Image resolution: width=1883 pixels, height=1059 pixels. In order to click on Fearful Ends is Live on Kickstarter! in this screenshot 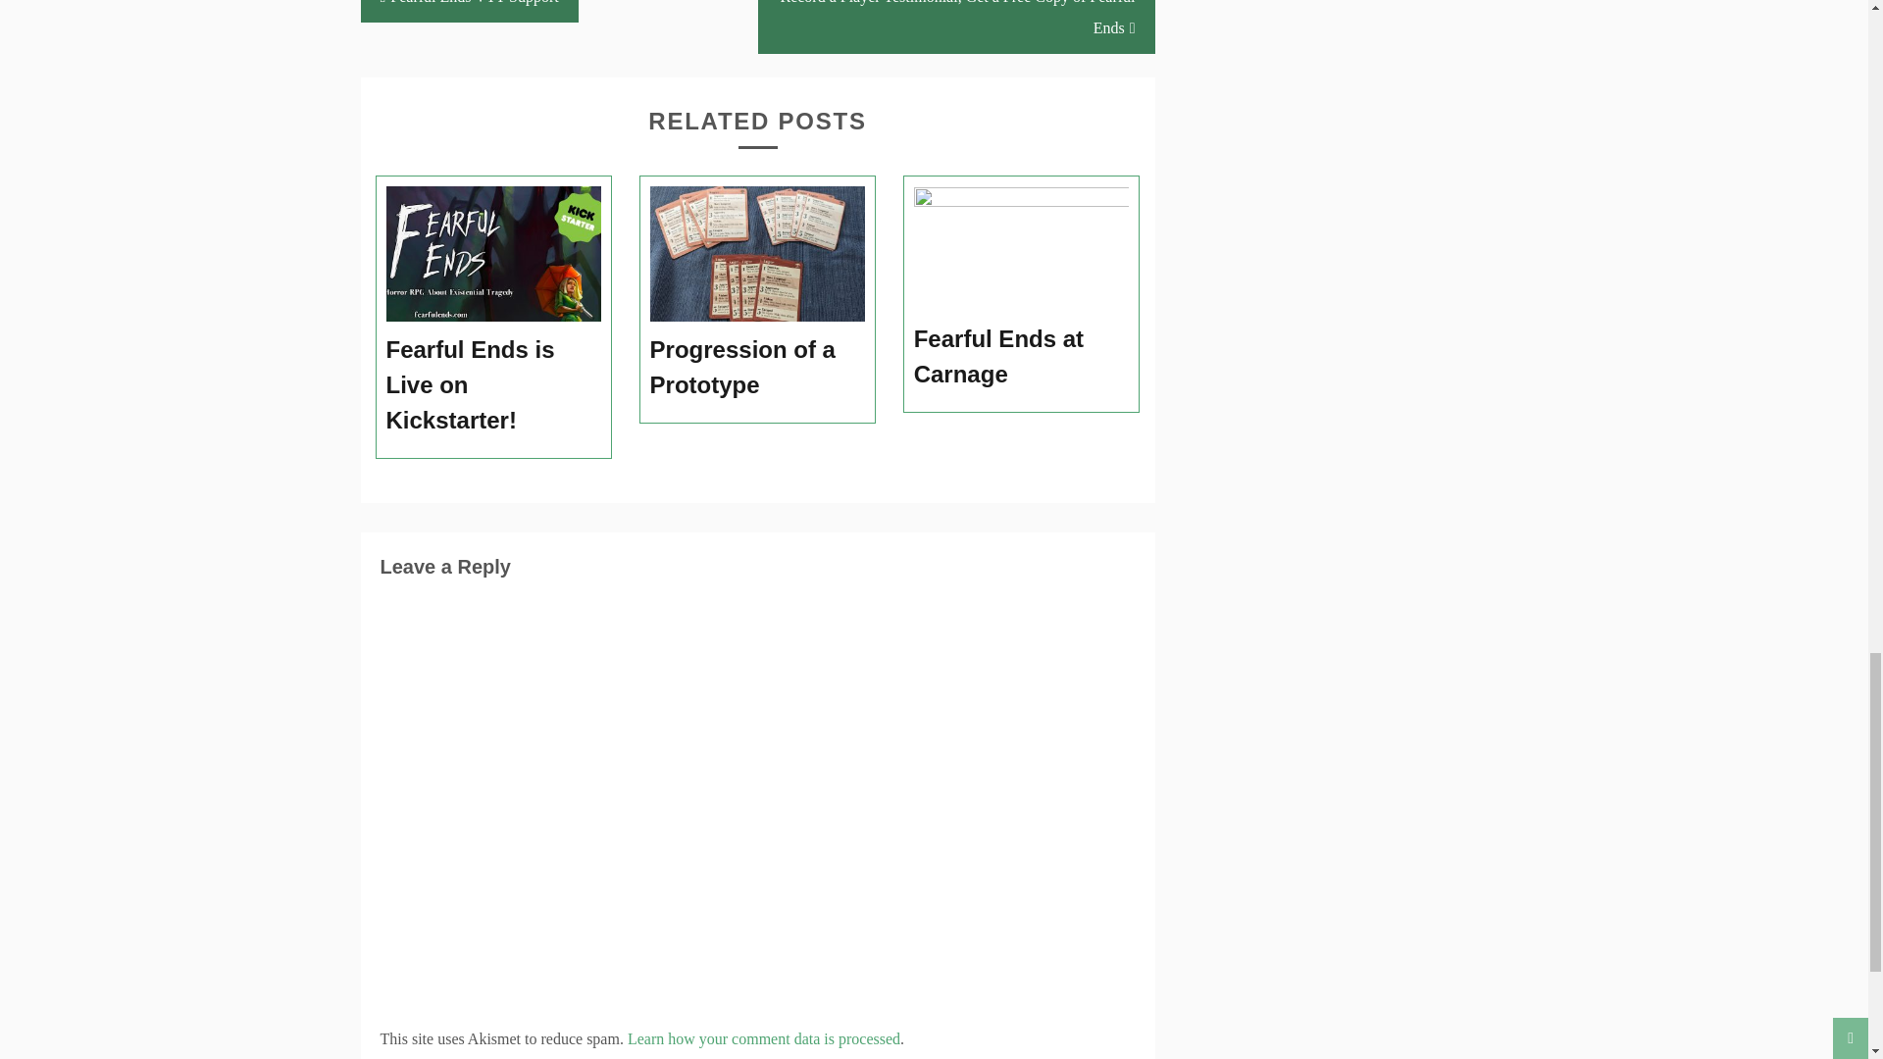, I will do `click(494, 385)`.